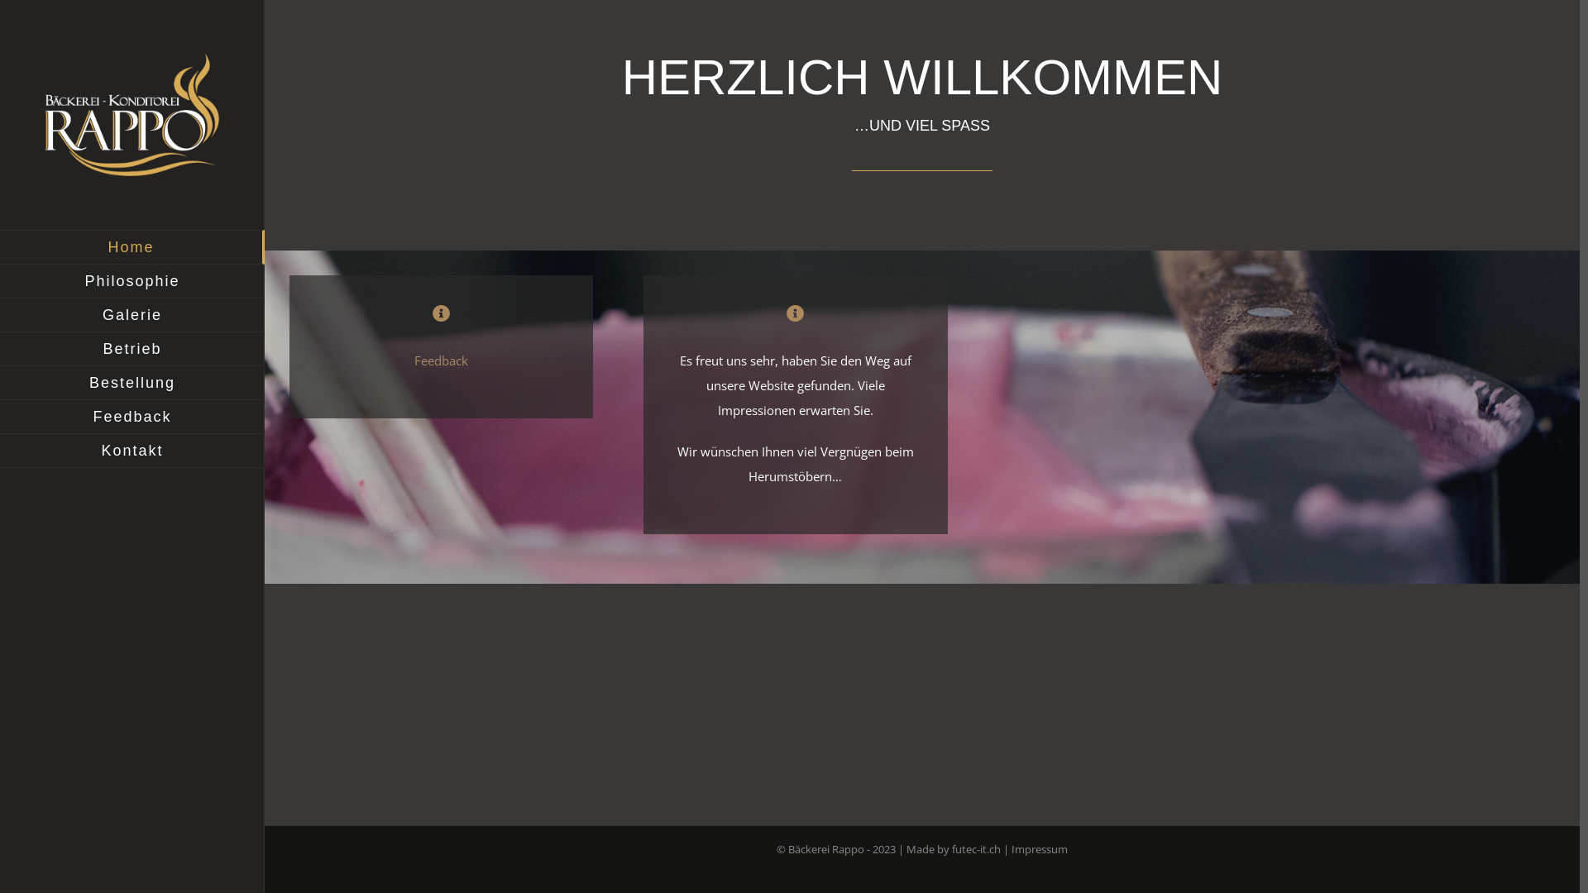  I want to click on Feedback, so click(132, 417).